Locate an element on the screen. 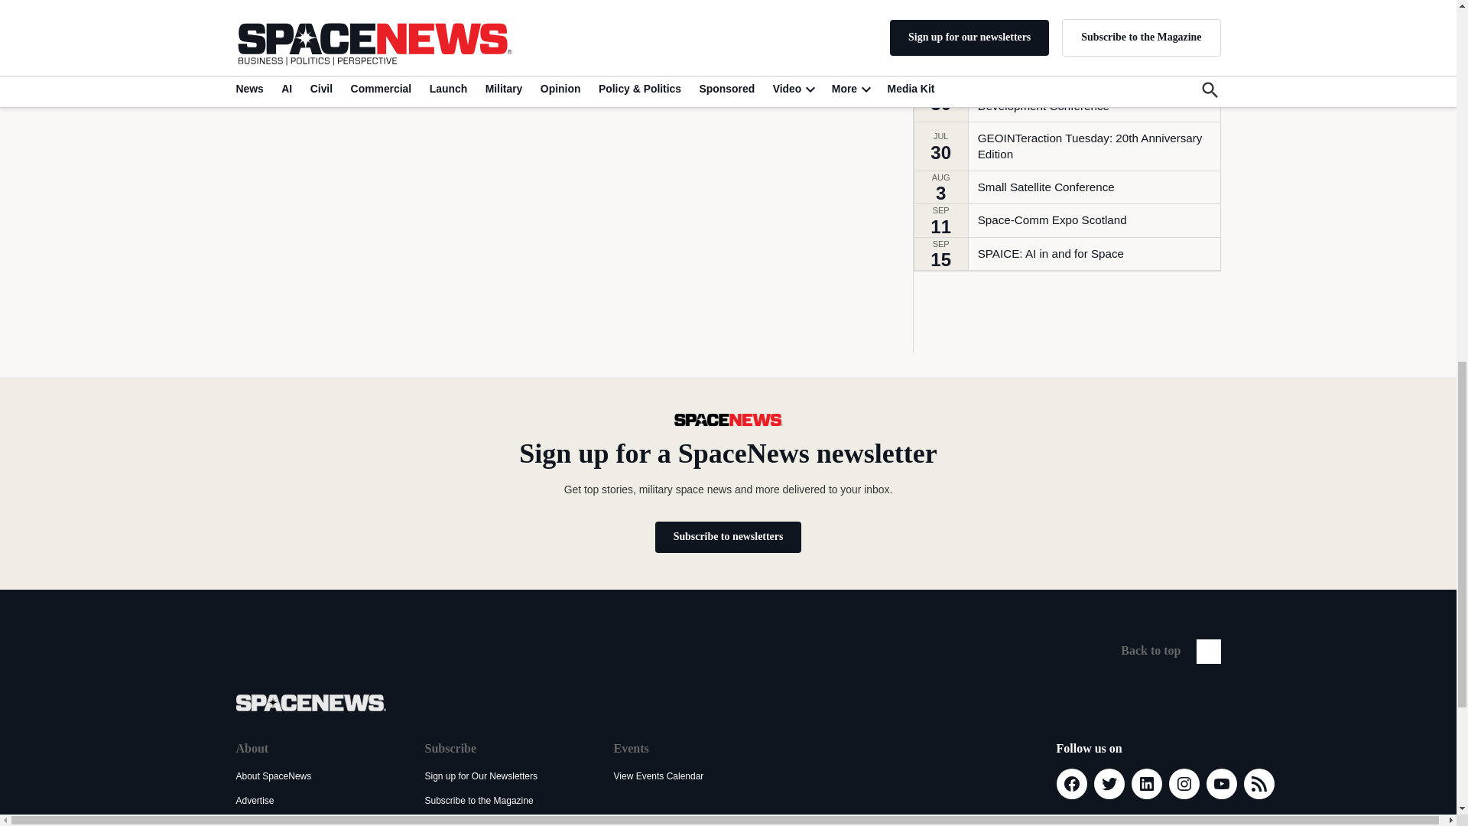  Click to email a link to a friend is located at coordinates (390, 2).